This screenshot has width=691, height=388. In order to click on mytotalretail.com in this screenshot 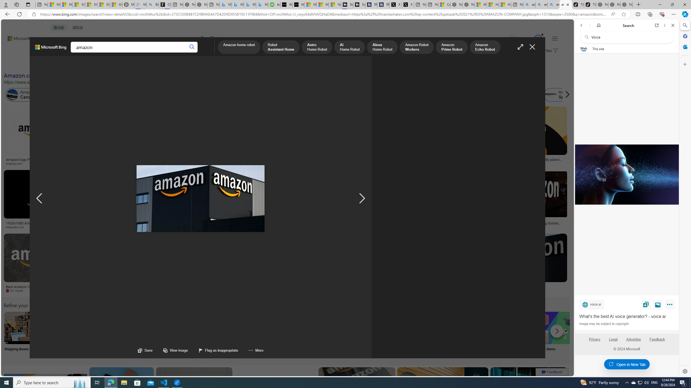, I will do `click(86, 163)`.